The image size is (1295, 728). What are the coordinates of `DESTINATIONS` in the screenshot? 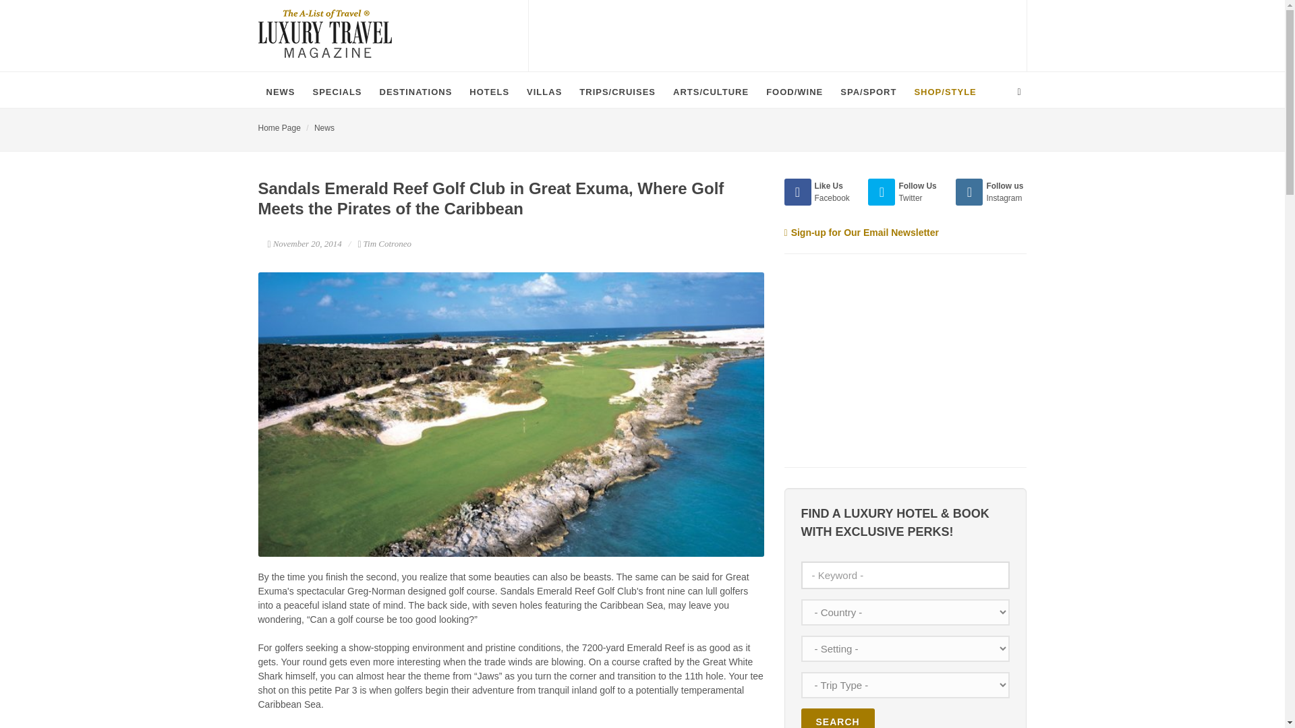 It's located at (416, 92).